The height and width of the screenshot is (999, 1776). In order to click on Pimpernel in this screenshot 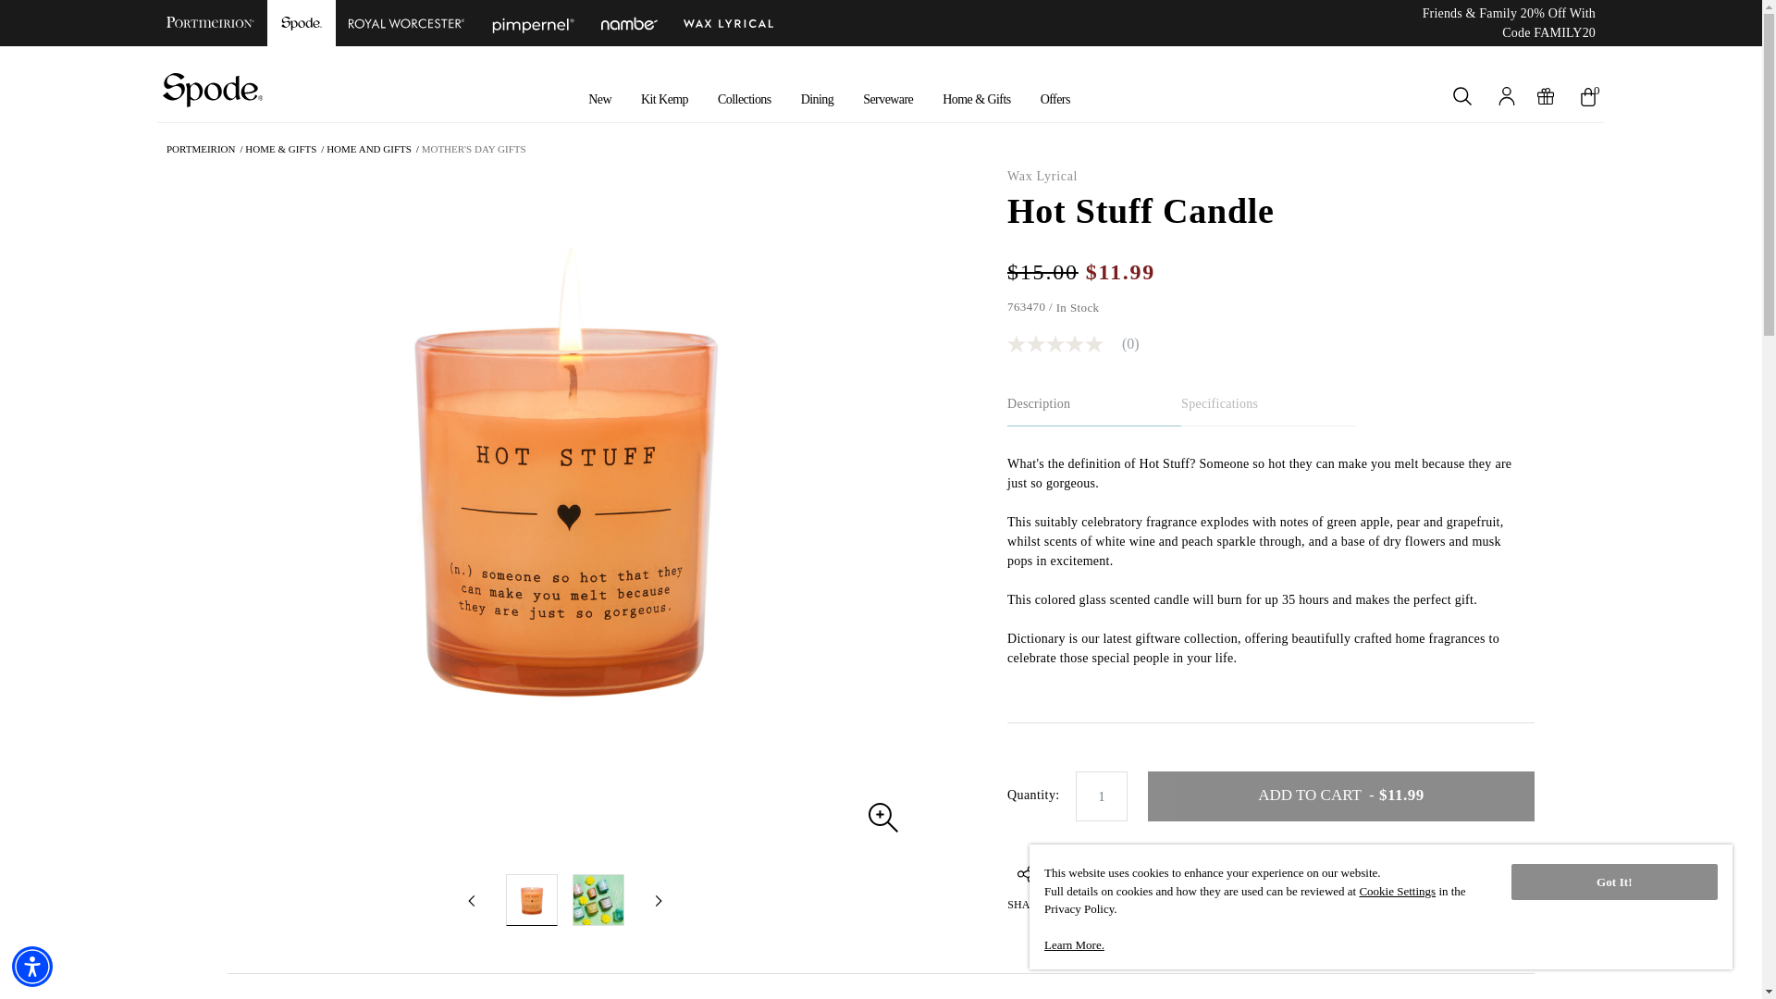, I will do `click(533, 22)`.